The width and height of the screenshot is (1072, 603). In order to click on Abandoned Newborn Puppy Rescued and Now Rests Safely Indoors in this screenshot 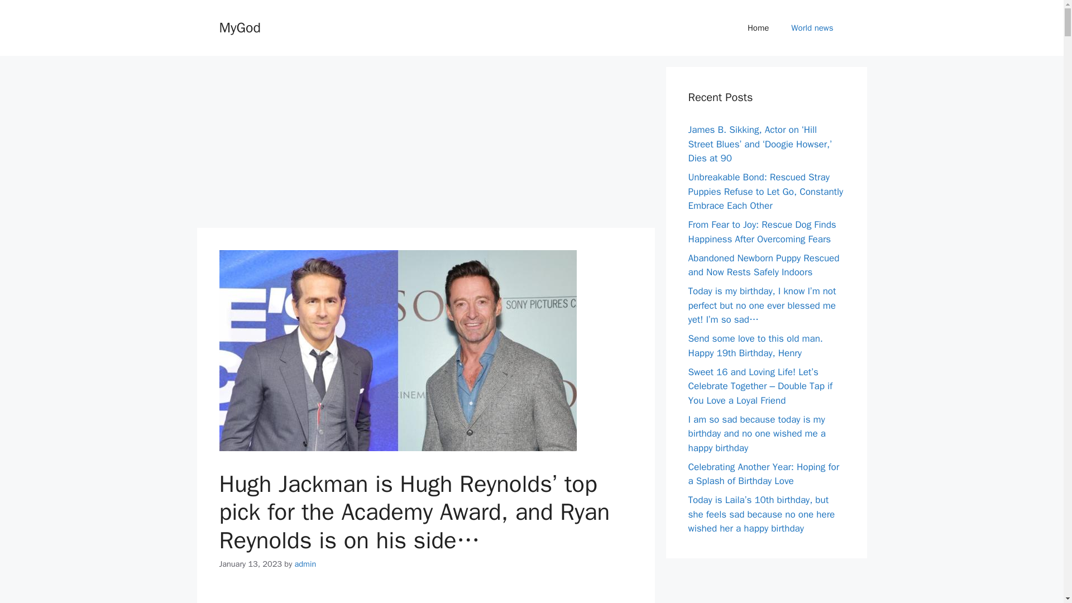, I will do `click(764, 265)`.